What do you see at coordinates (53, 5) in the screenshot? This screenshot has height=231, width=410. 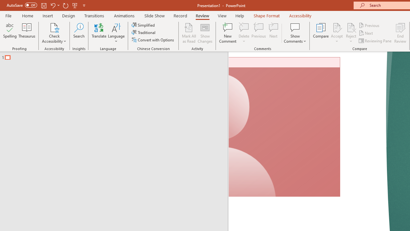 I see `Undo` at bounding box center [53, 5].